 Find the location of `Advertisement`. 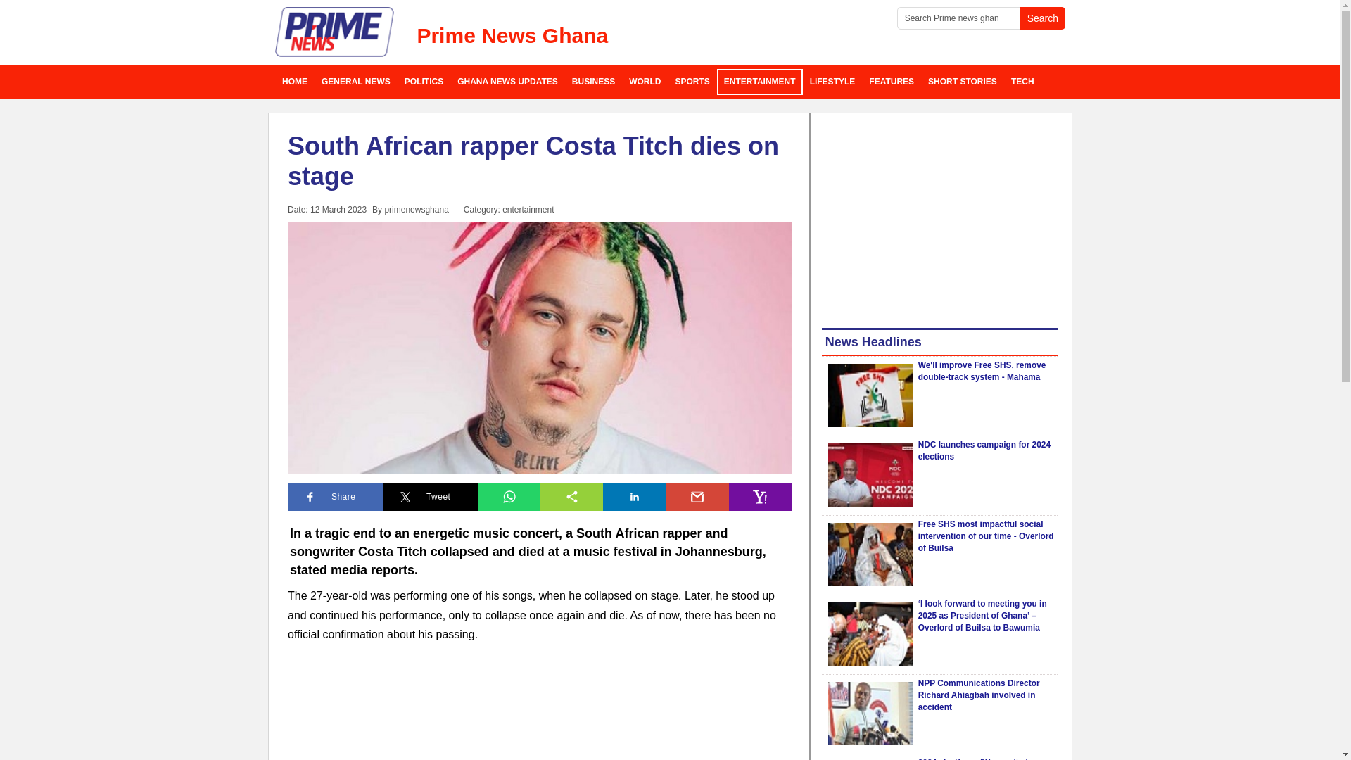

Advertisement is located at coordinates (939, 218).